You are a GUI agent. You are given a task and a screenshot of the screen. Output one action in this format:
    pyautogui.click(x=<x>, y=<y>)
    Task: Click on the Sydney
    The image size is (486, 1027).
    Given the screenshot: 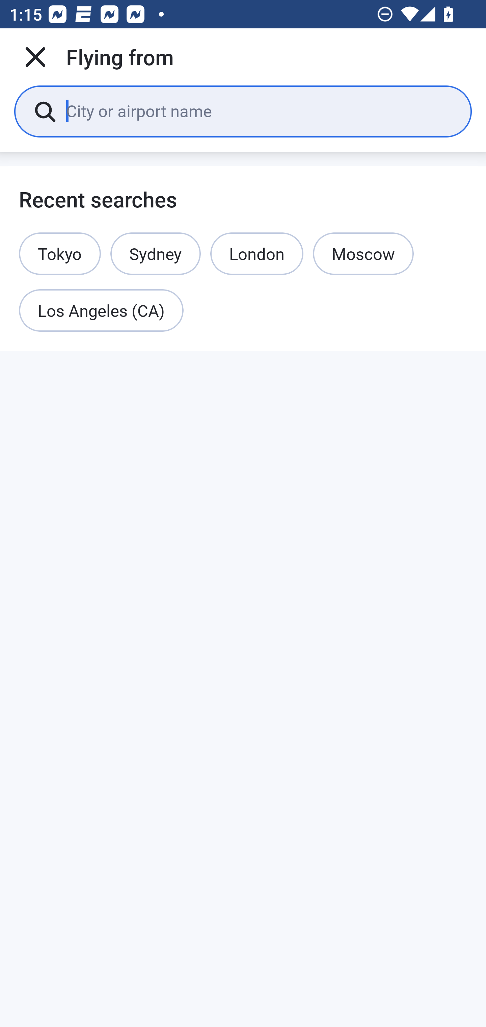 What is the action you would take?
    pyautogui.click(x=155, y=253)
    